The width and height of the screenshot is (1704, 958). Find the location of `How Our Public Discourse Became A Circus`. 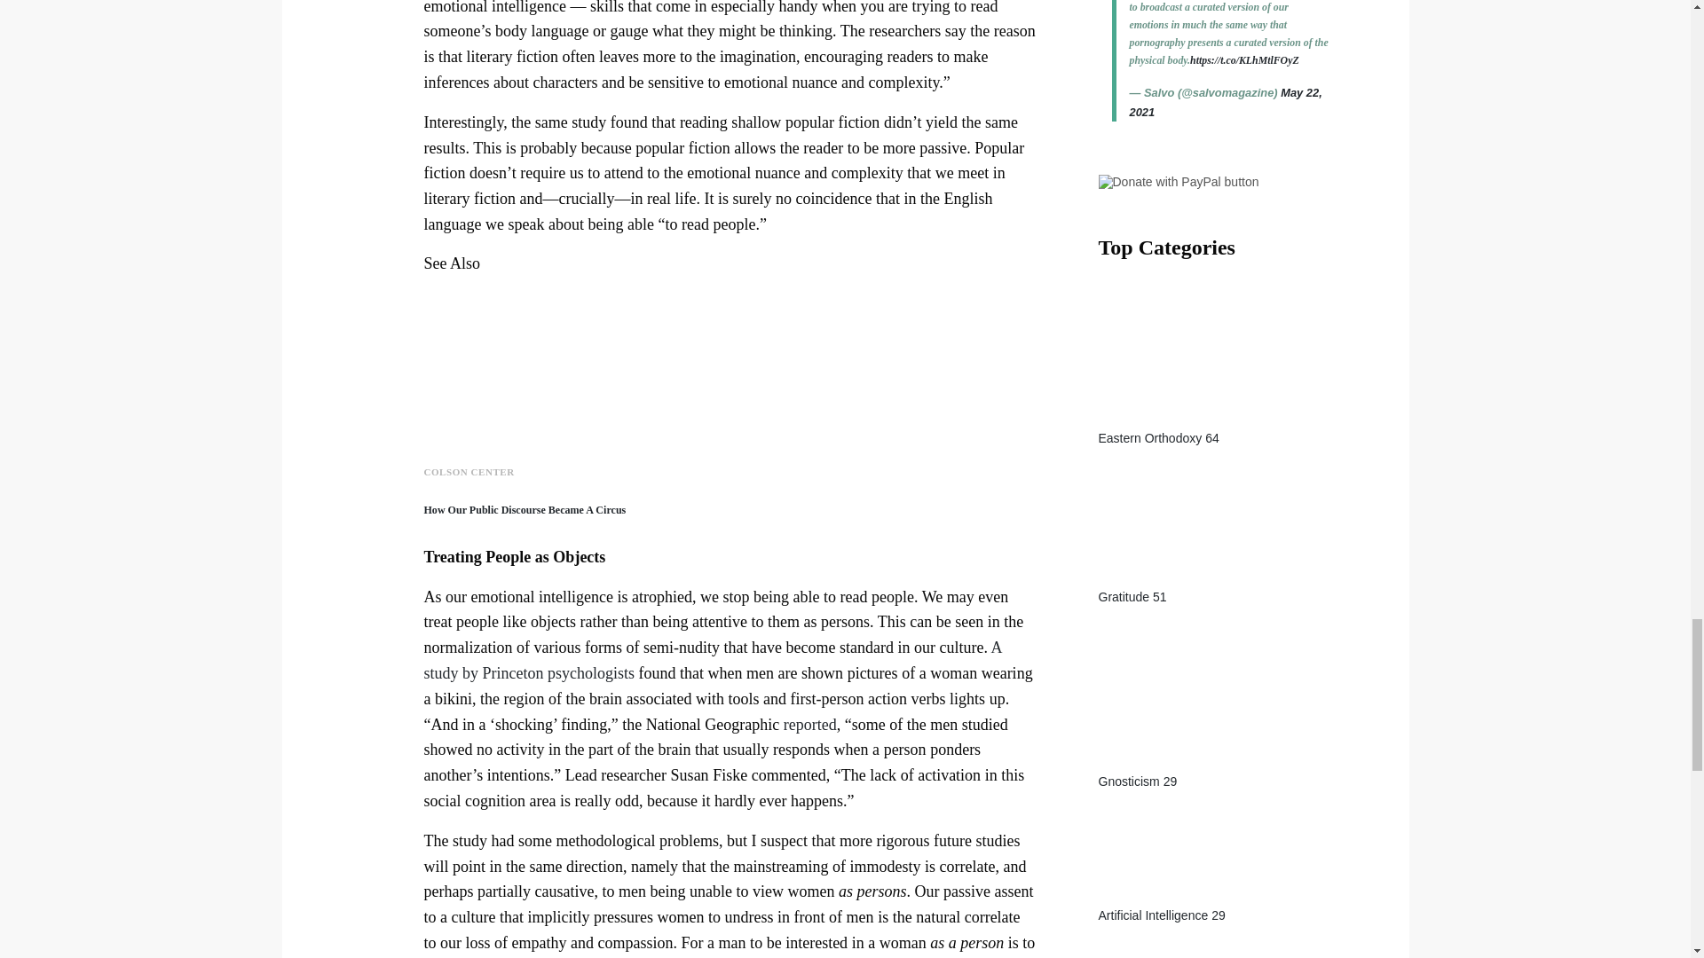

How Our Public Discourse Became A Circus is located at coordinates (525, 510).